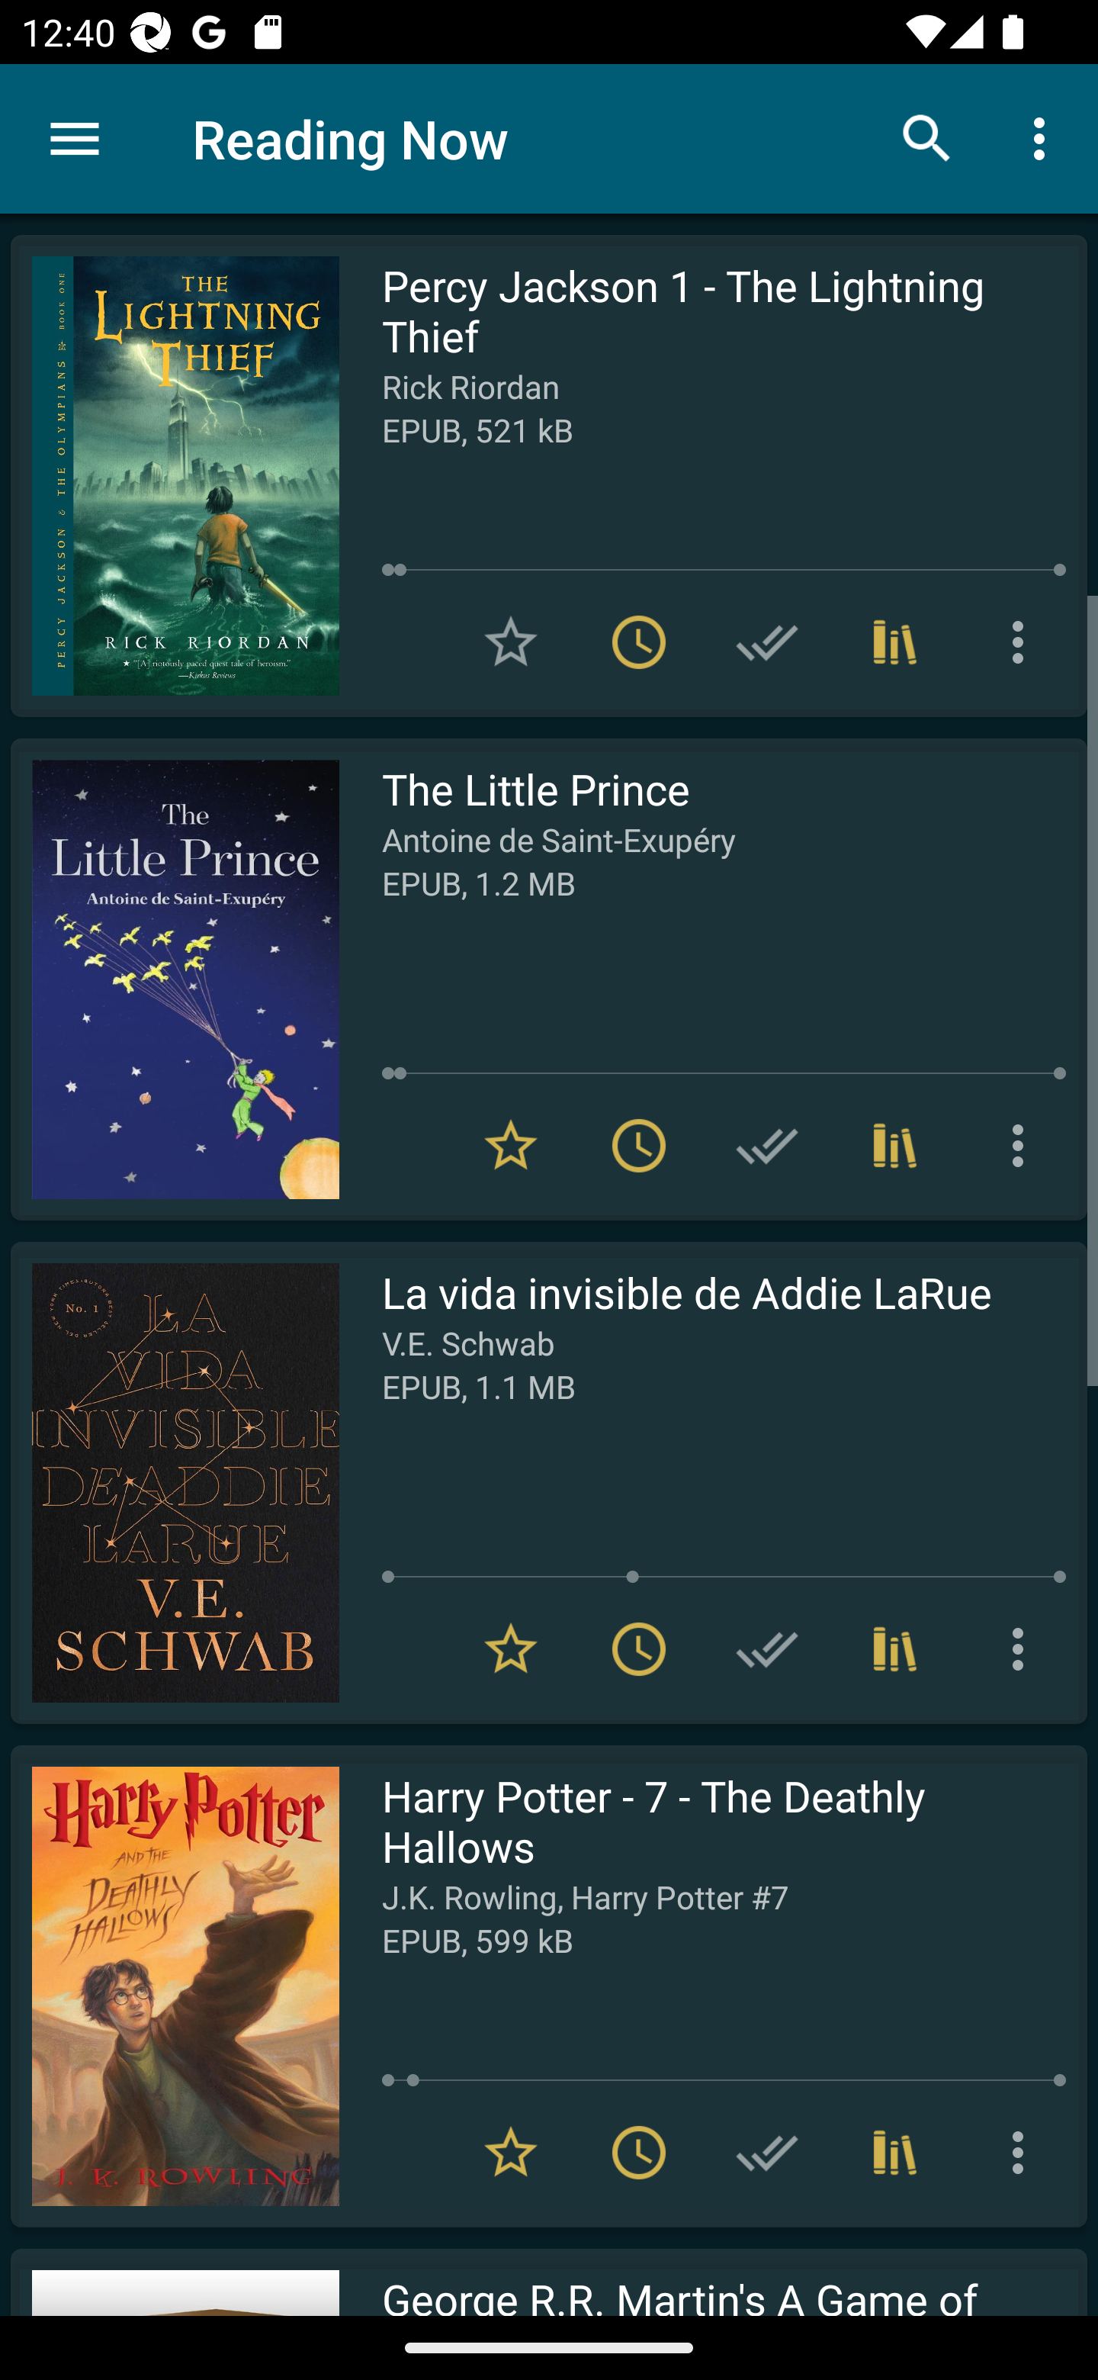 This screenshot has height=2380, width=1098. I want to click on More options, so click(1023, 1144).